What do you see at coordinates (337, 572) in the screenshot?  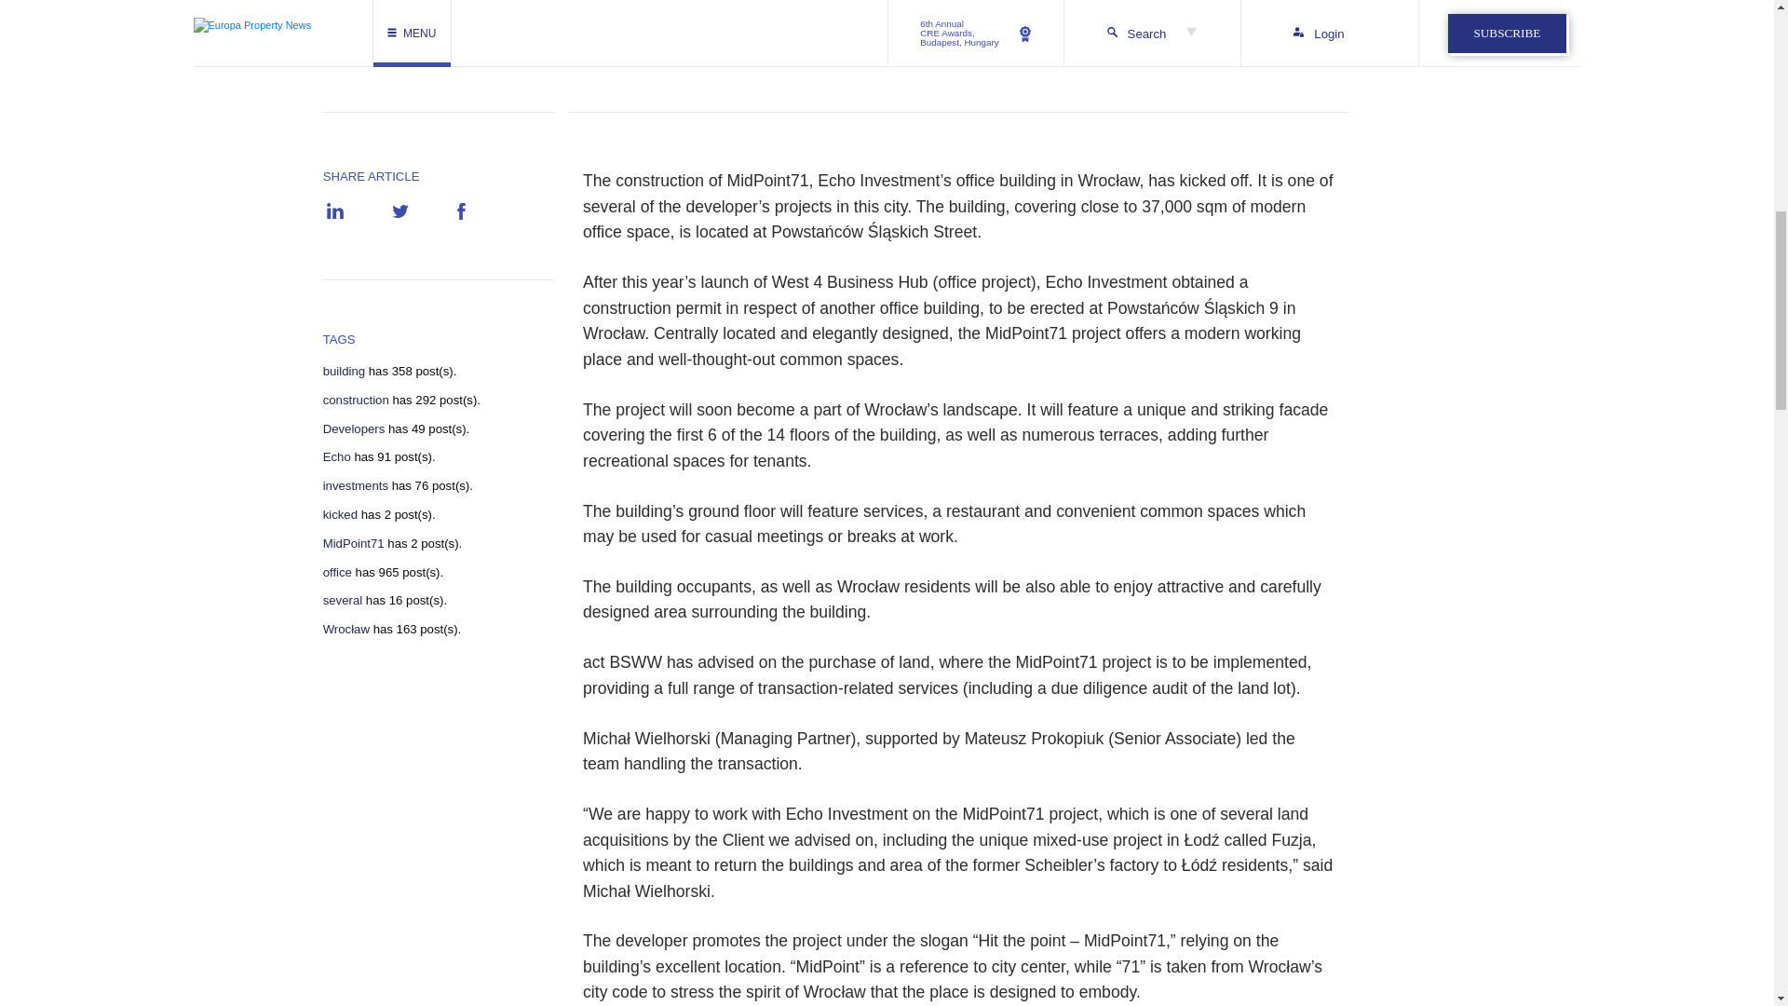 I see `office` at bounding box center [337, 572].